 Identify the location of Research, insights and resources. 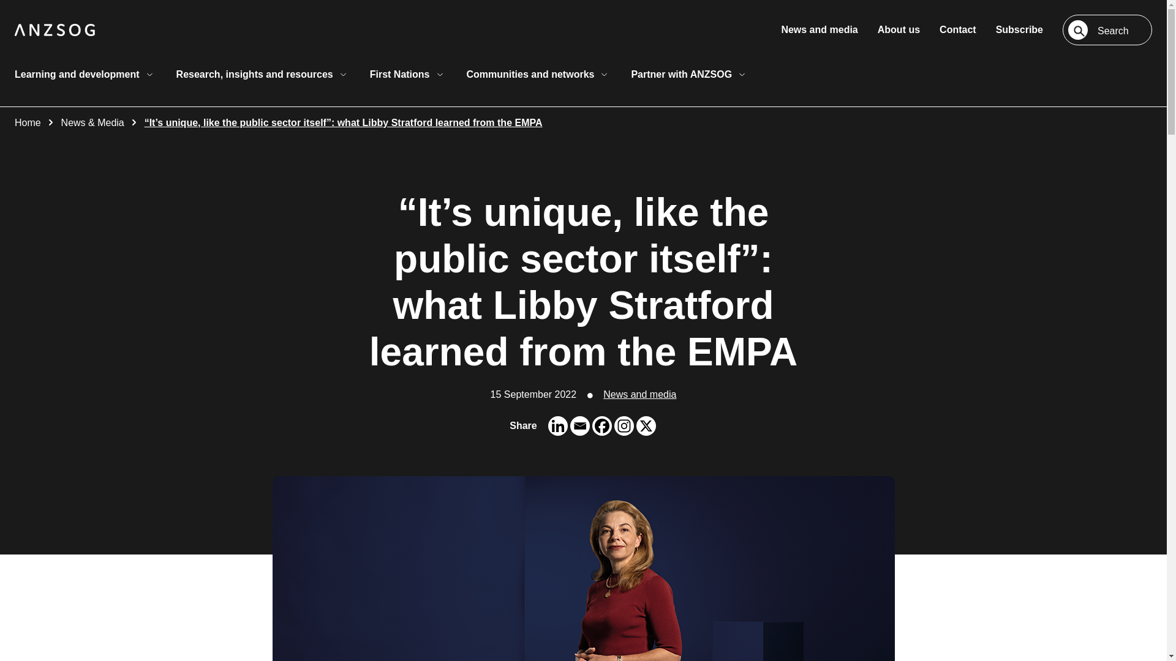
(263, 74).